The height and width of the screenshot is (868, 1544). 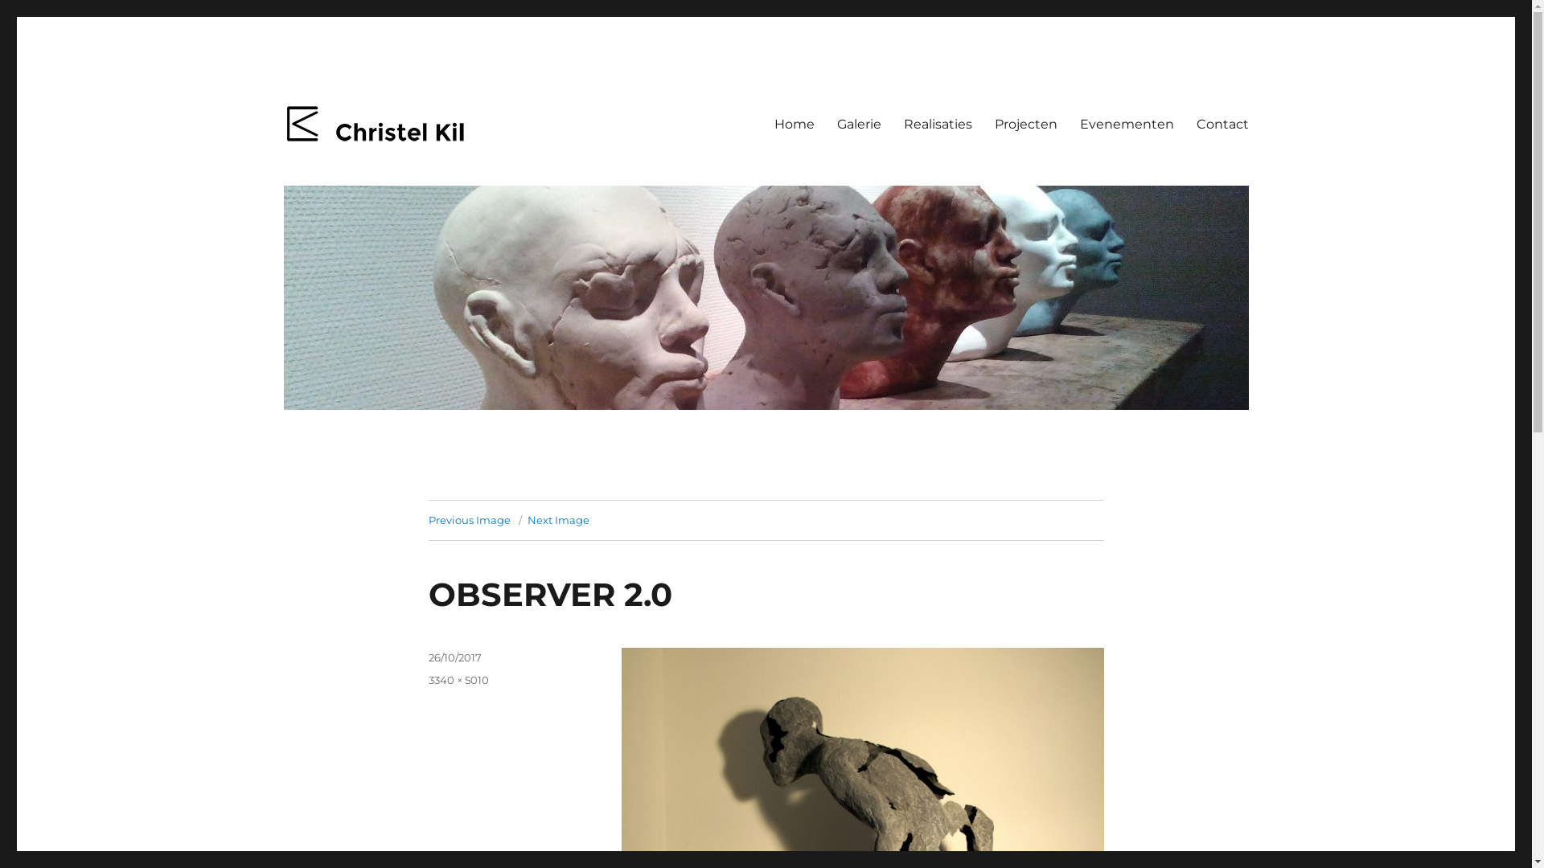 What do you see at coordinates (347, 169) in the screenshot?
I see `Christel Kil` at bounding box center [347, 169].